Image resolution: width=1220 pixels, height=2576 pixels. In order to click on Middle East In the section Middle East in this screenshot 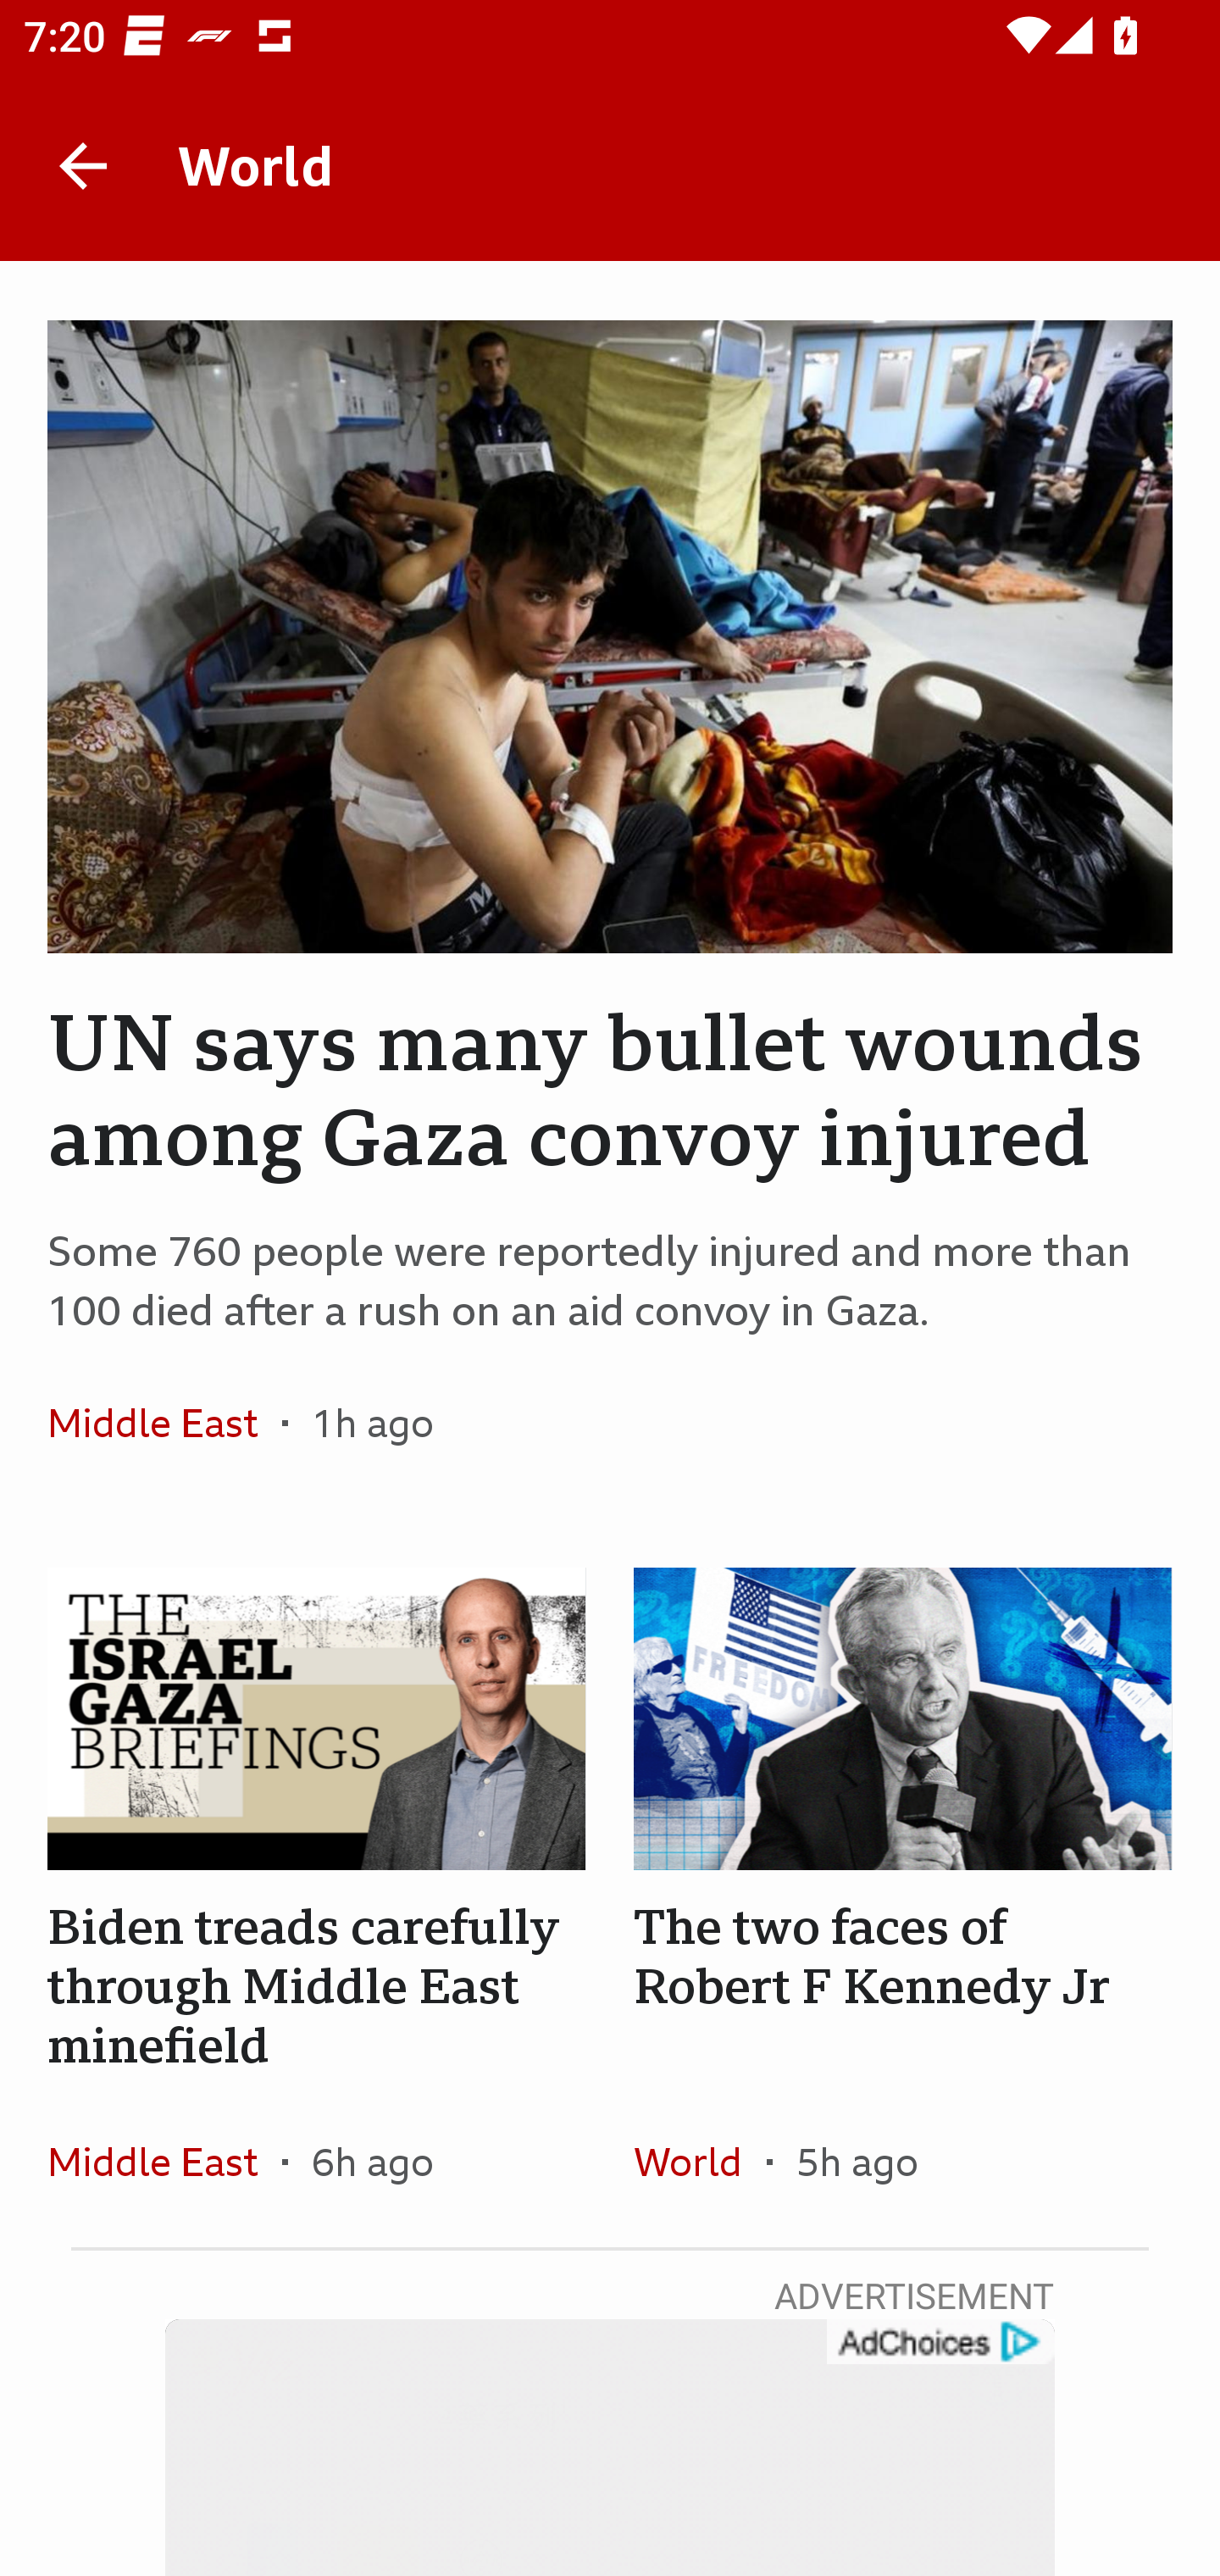, I will do `click(164, 1423)`.